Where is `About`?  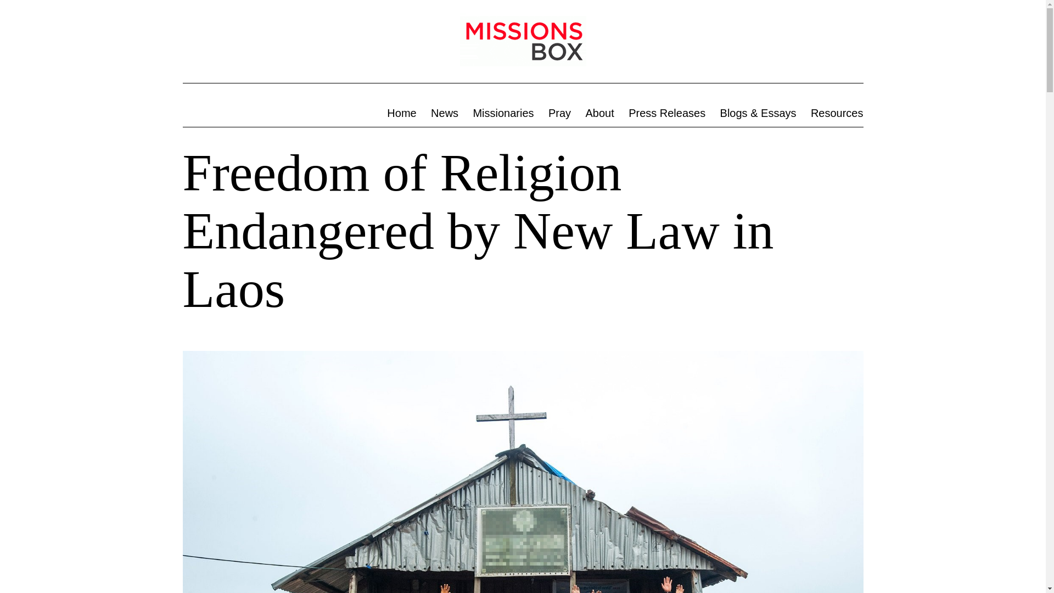 About is located at coordinates (599, 113).